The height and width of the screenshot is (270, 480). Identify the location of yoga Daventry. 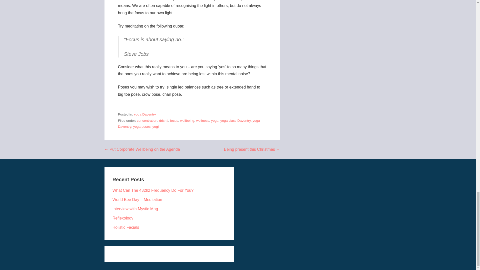
(145, 114).